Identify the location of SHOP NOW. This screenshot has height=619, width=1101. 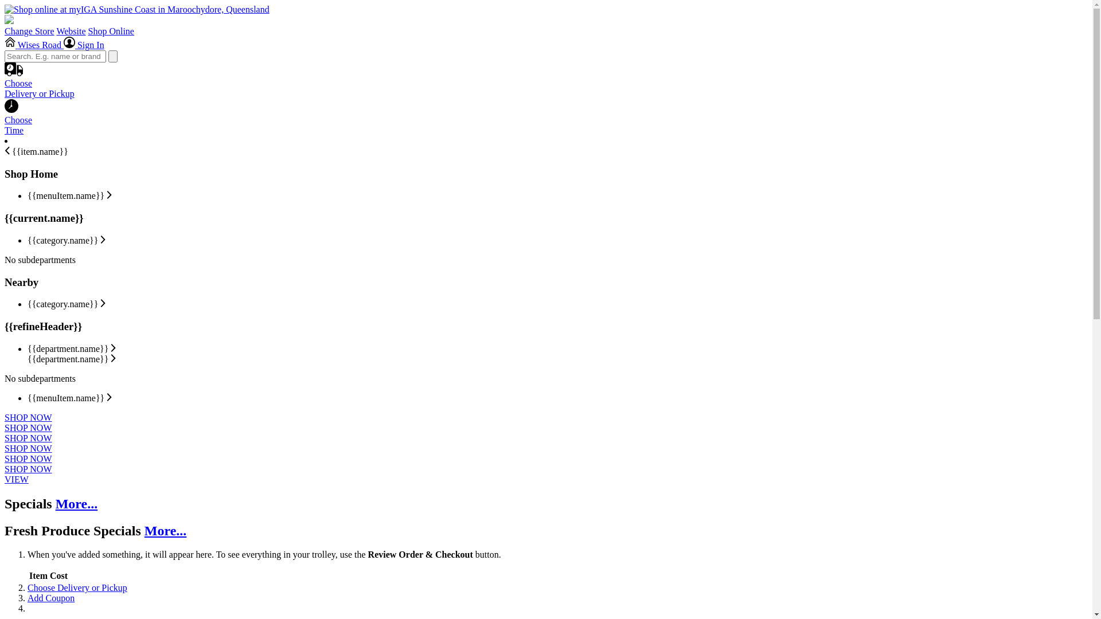
(29, 459).